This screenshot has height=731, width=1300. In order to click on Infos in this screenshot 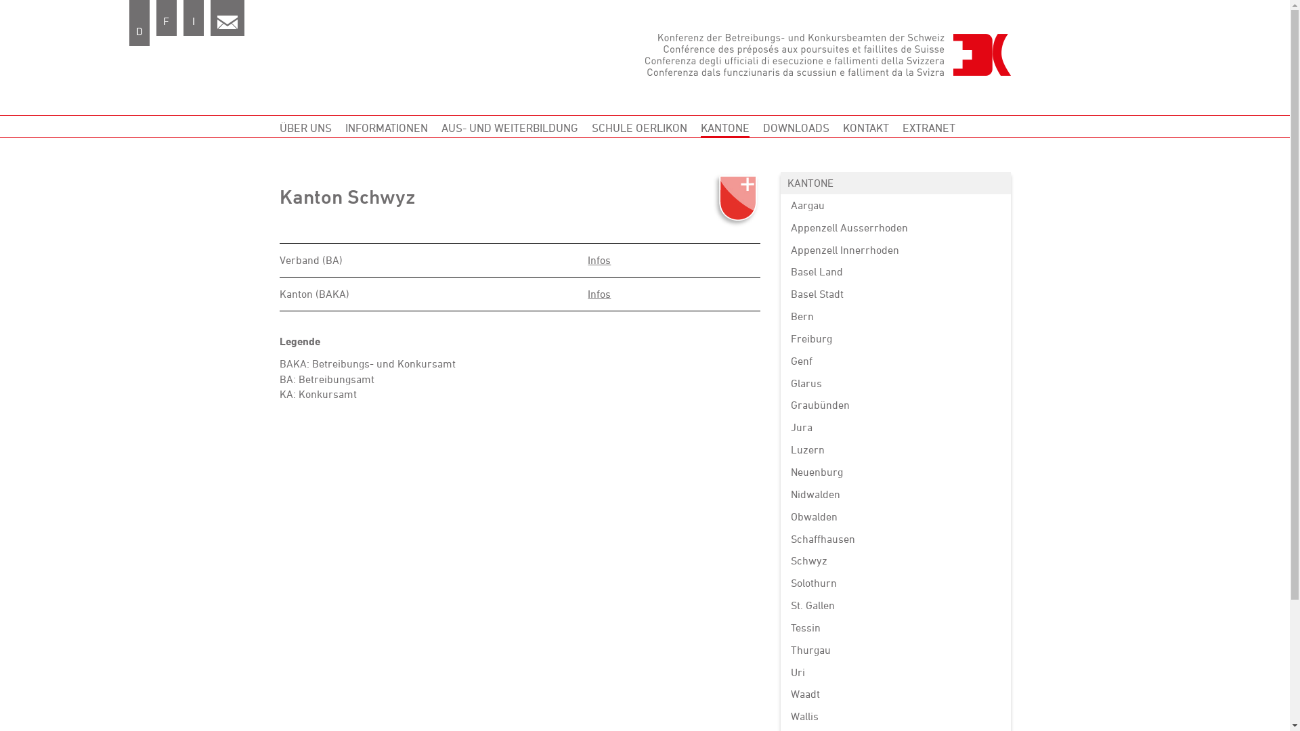, I will do `click(599, 260)`.